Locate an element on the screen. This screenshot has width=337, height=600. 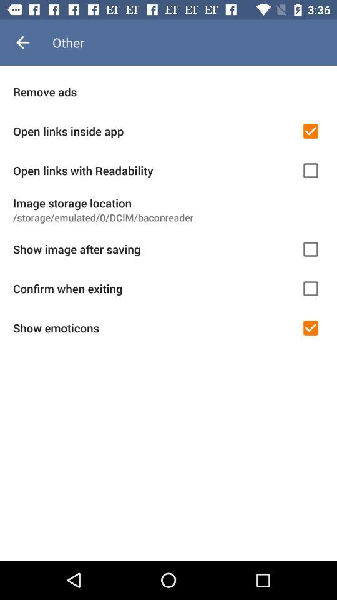
swipe until show image after icon is located at coordinates (153, 249).